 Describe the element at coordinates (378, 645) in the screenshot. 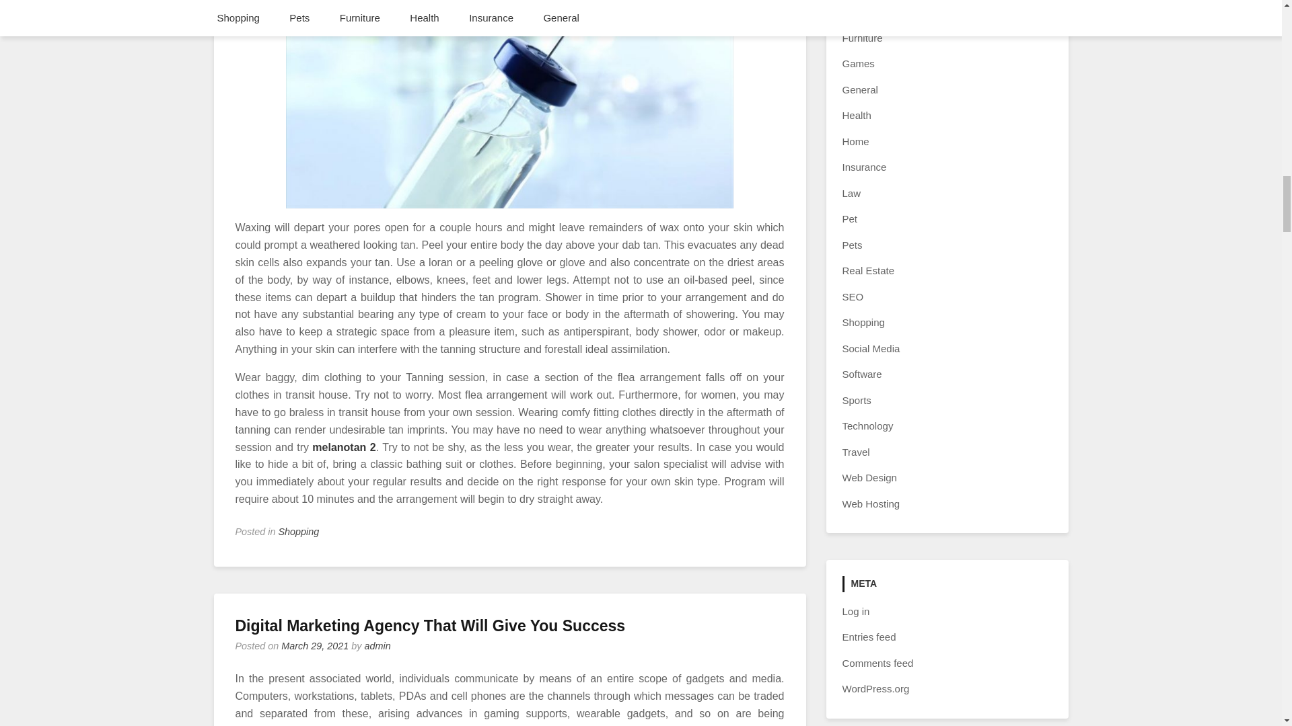

I see `admin` at that location.